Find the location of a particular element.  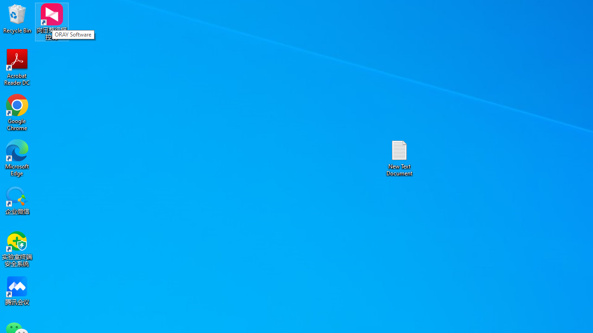

Microsoft Edge is located at coordinates (17, 157).